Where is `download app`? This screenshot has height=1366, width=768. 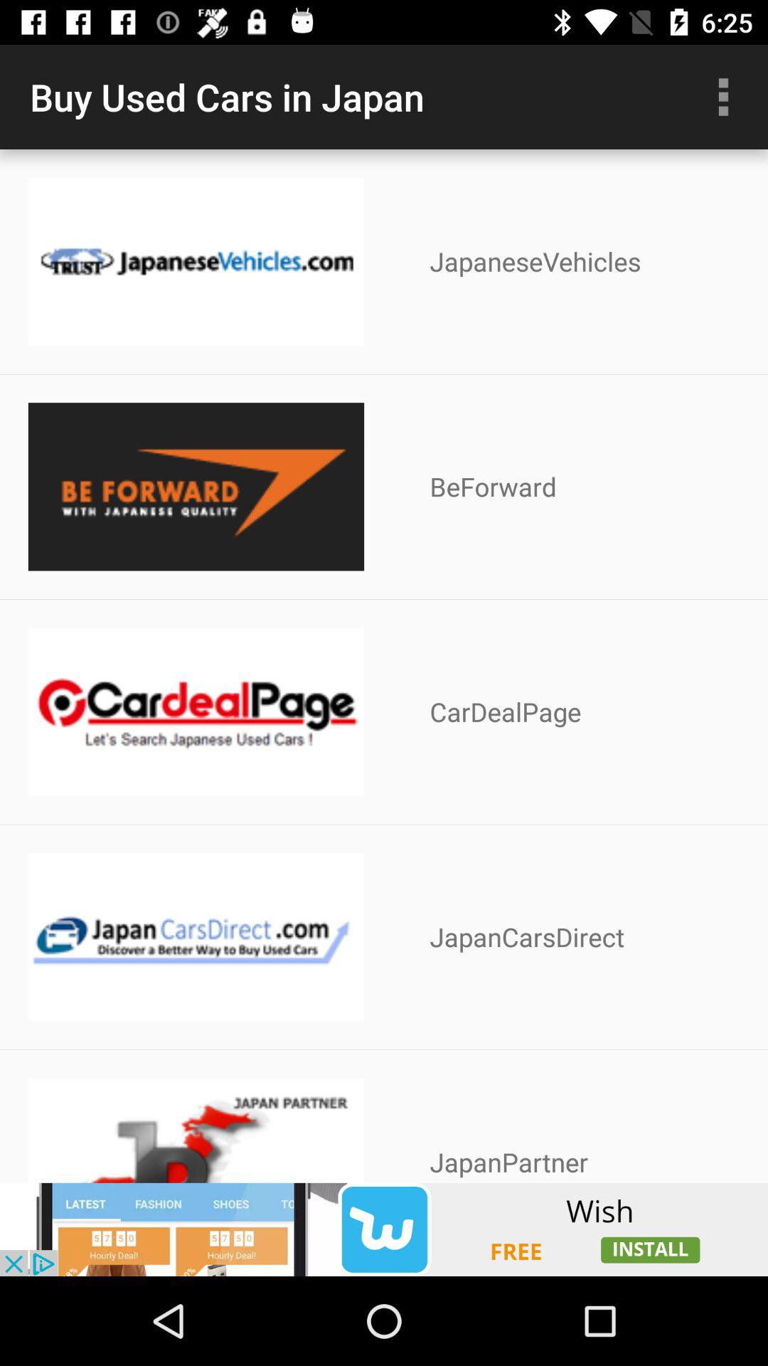 download app is located at coordinates (384, 1229).